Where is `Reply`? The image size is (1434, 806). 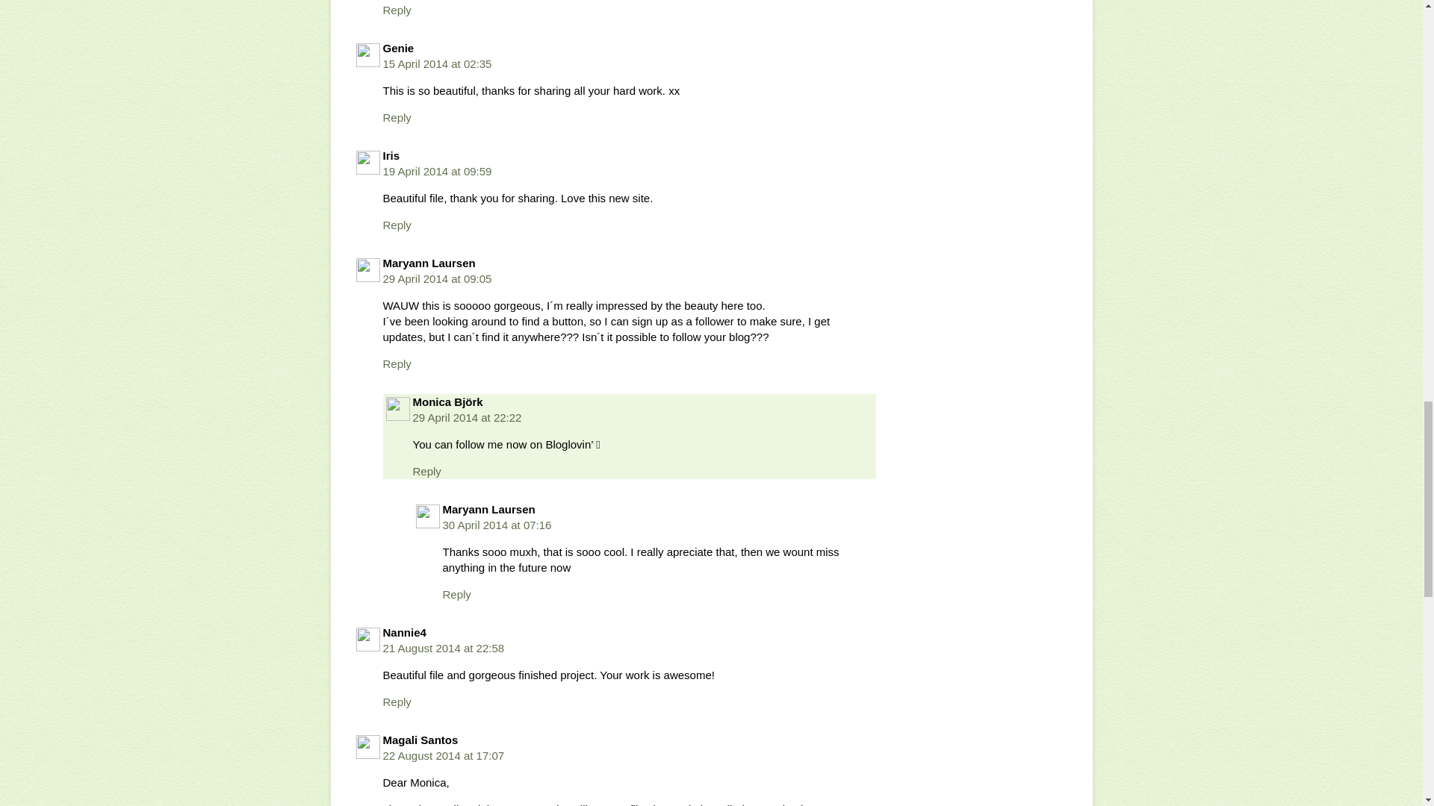 Reply is located at coordinates (456, 594).